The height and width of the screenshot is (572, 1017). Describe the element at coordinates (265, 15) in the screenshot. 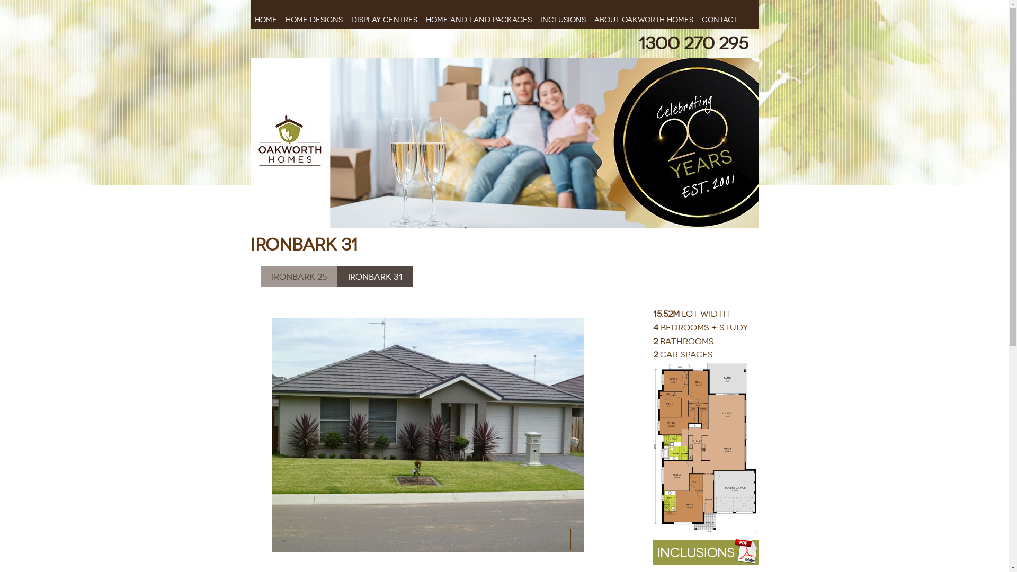

I see `HOME` at that location.